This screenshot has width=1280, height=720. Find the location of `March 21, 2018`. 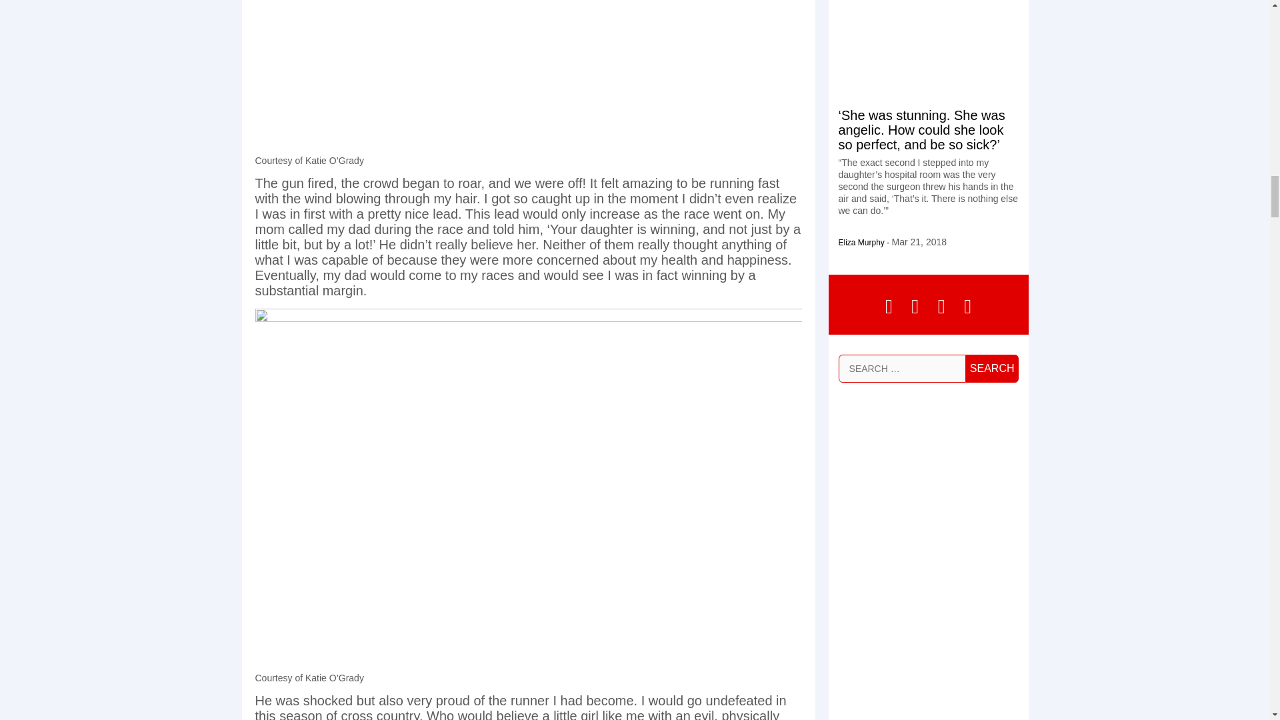

March 21, 2018 is located at coordinates (919, 242).